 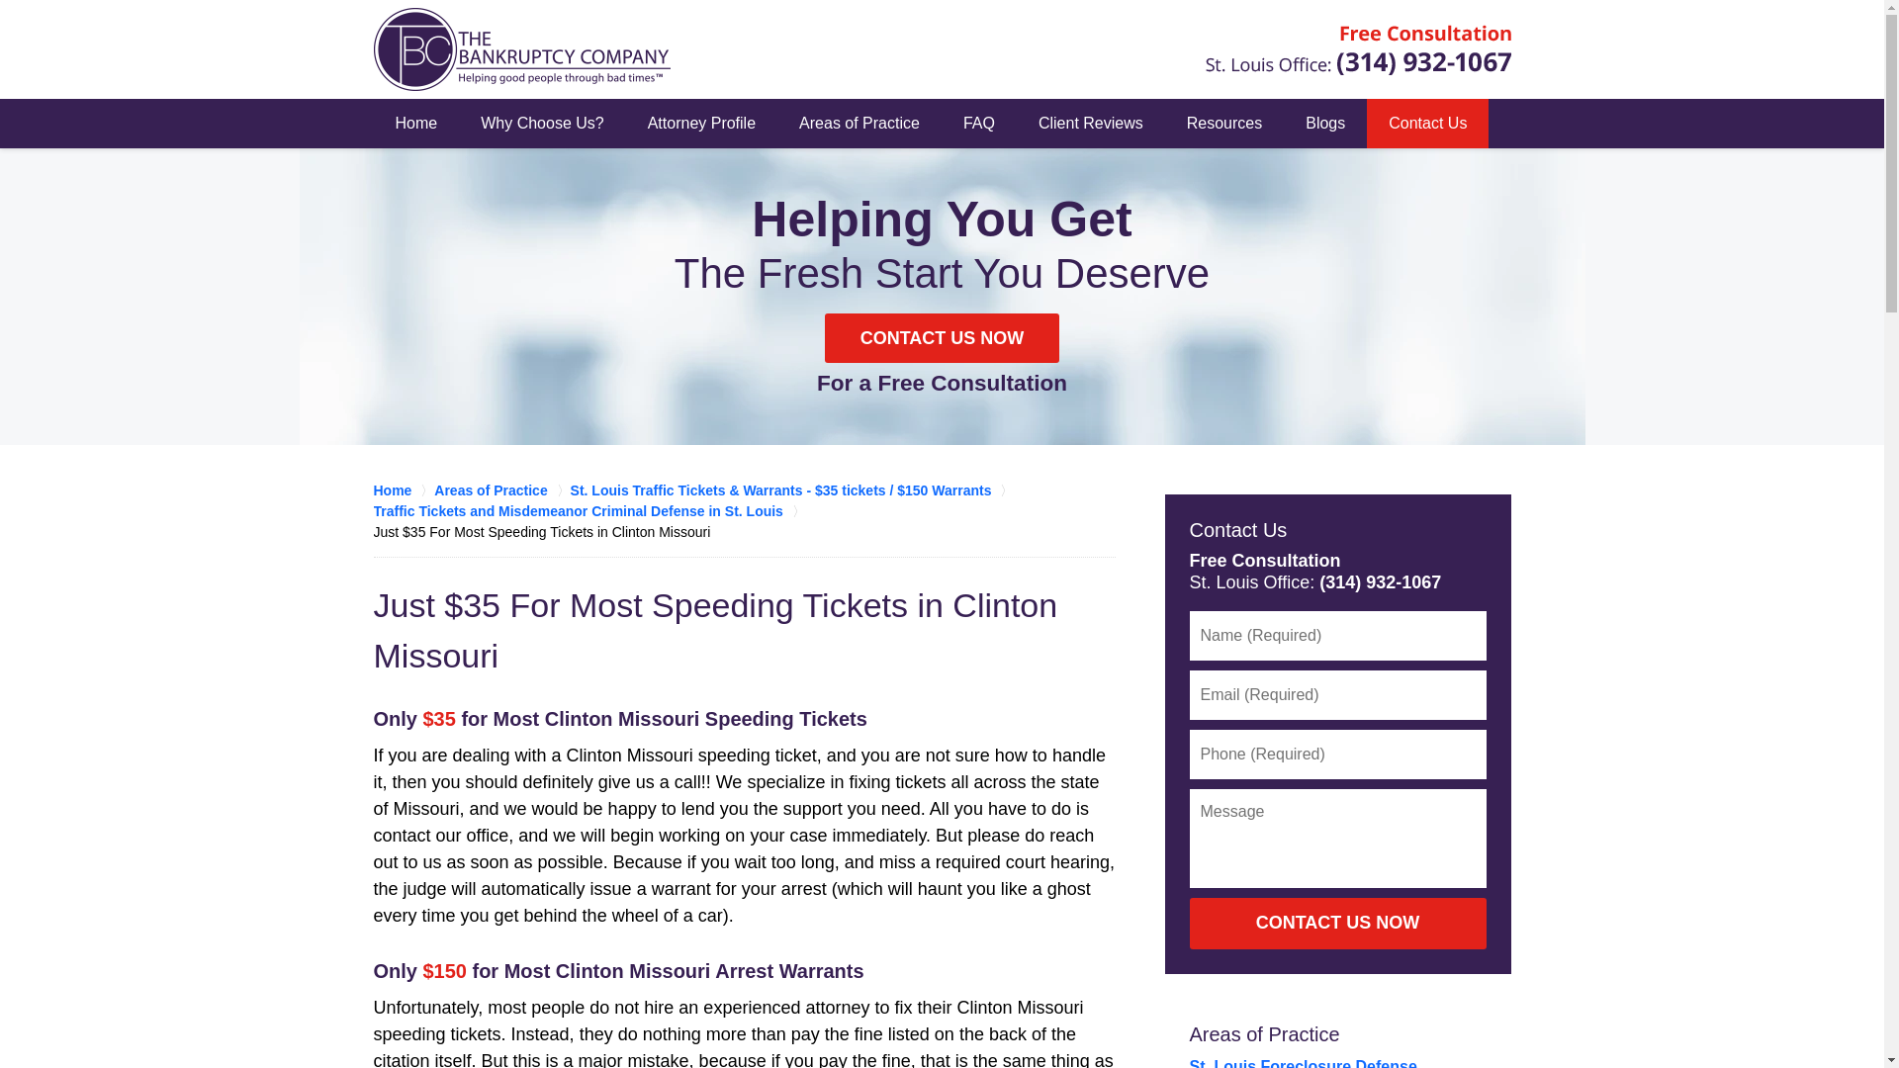 I want to click on Blogs, so click(x=1325, y=124).